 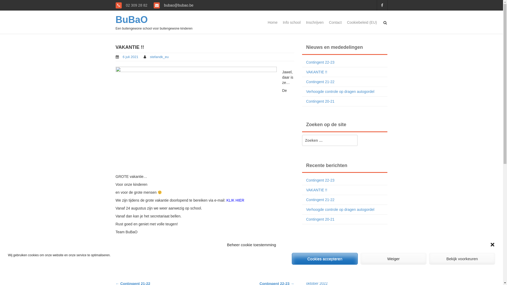 What do you see at coordinates (235, 200) in the screenshot?
I see `KLIK HIER` at bounding box center [235, 200].